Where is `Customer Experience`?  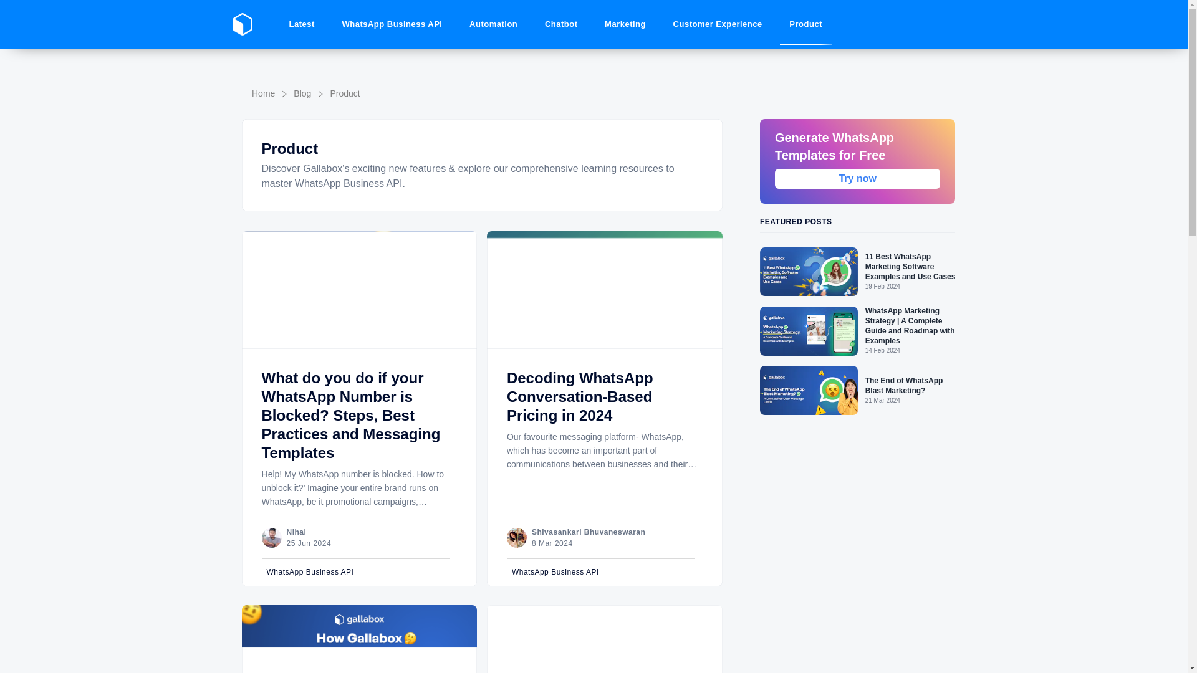 Customer Experience is located at coordinates (718, 24).